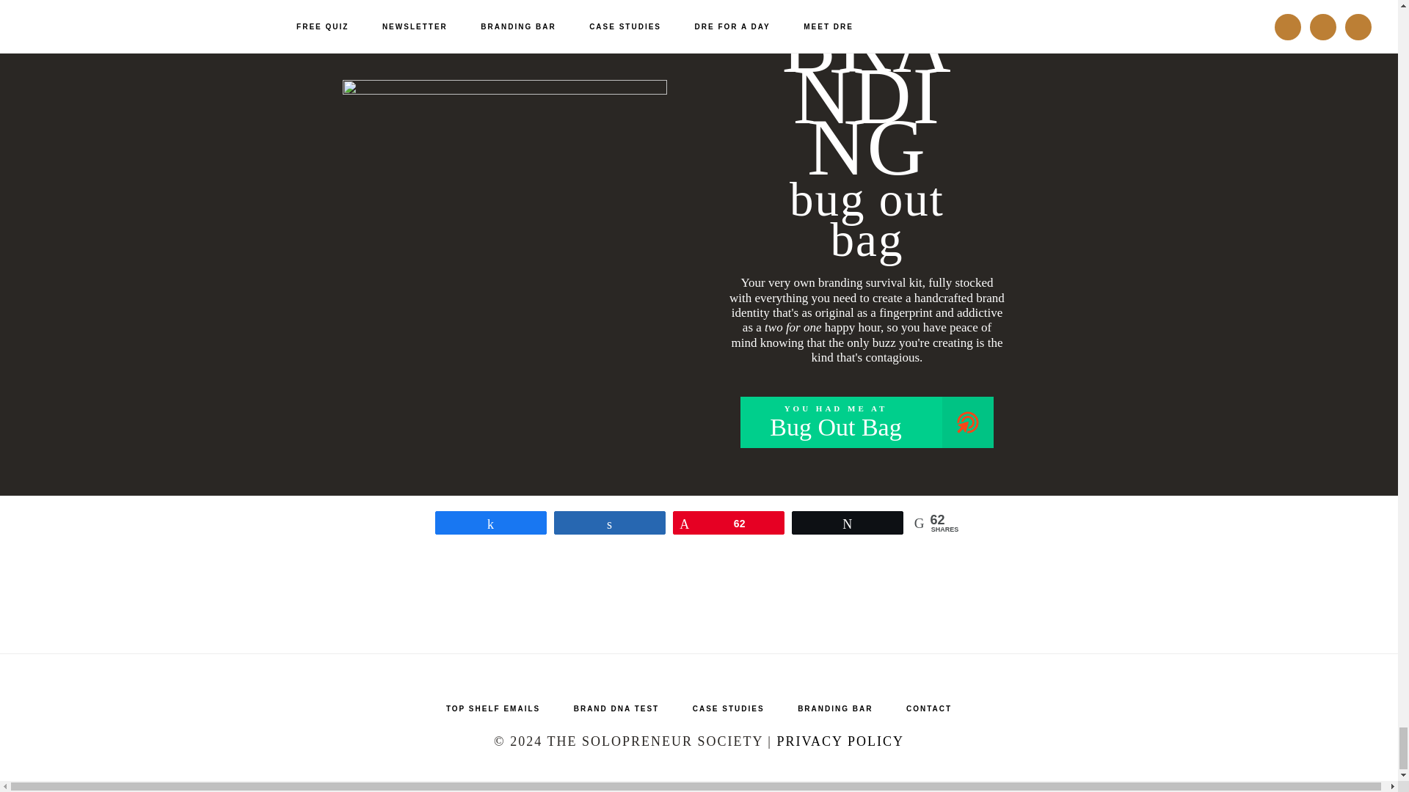 This screenshot has width=1409, height=792. Describe the element at coordinates (867, 422) in the screenshot. I see `CASE STUDIES` at that location.